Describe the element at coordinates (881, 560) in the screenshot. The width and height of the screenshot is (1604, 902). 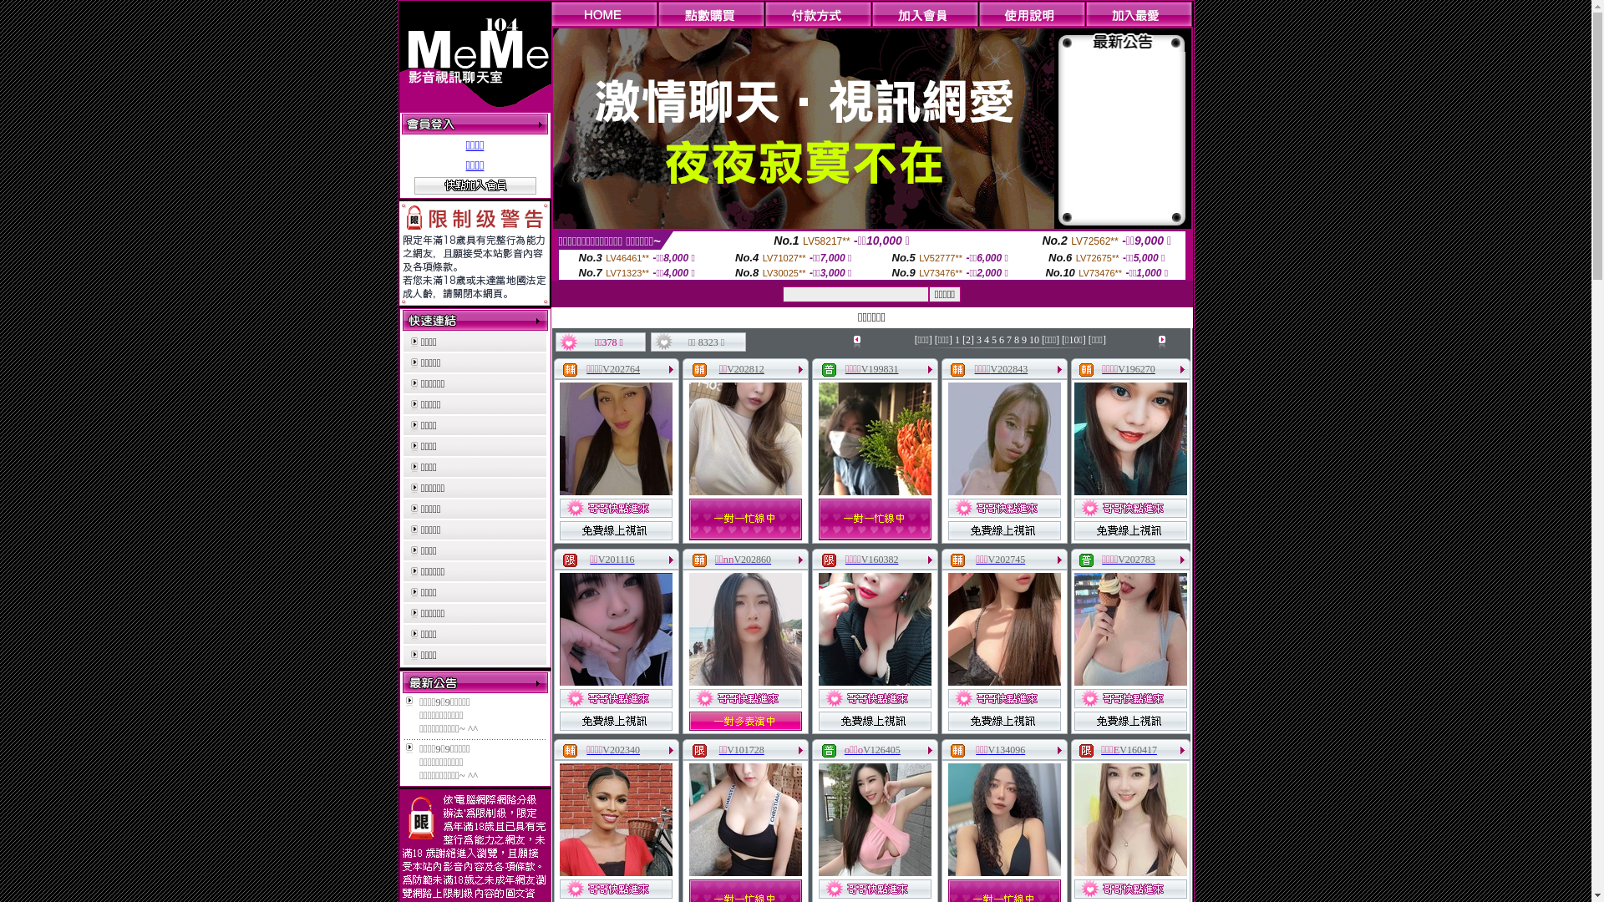
I see `V160382` at that location.